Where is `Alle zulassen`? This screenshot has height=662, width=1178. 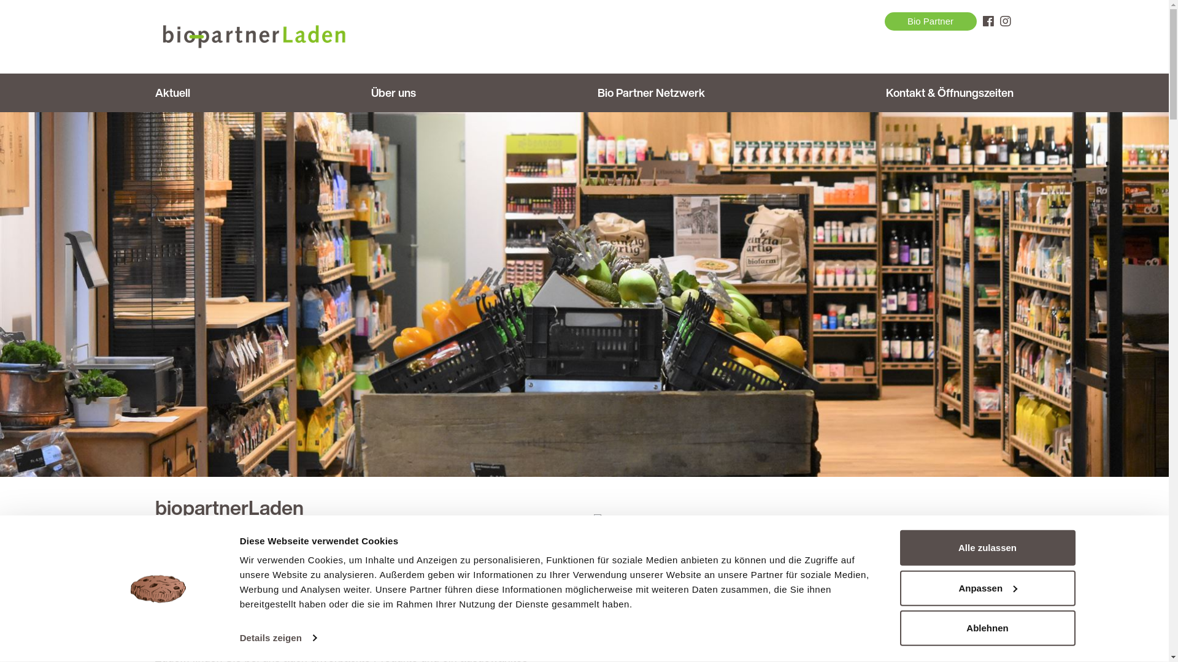 Alle zulassen is located at coordinates (987, 548).